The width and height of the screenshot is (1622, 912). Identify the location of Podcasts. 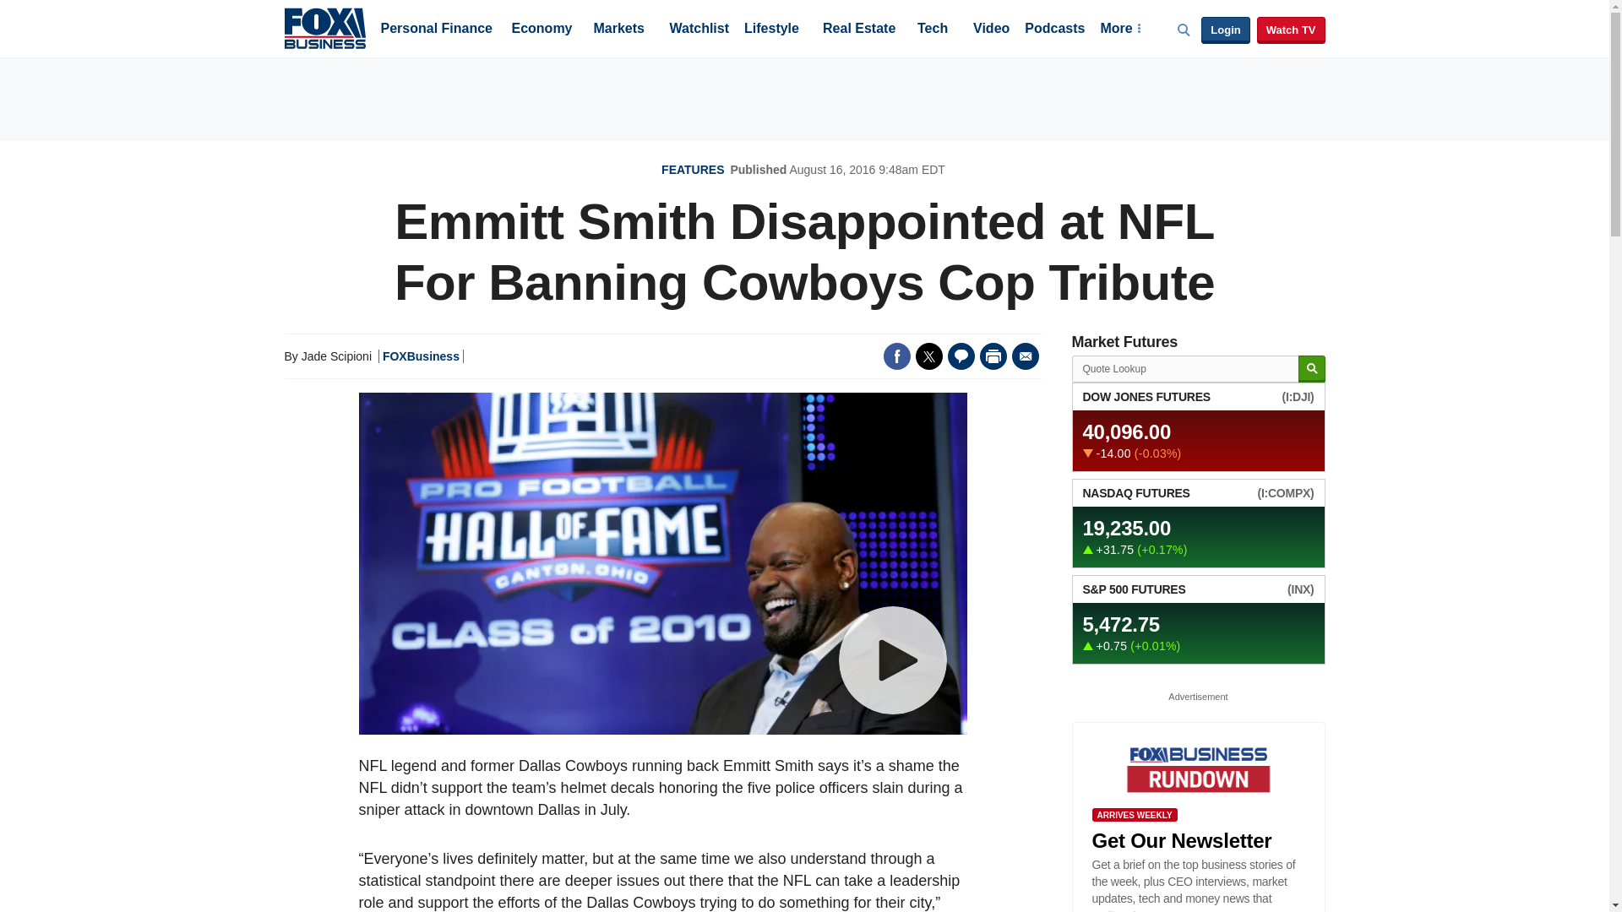
(1054, 30).